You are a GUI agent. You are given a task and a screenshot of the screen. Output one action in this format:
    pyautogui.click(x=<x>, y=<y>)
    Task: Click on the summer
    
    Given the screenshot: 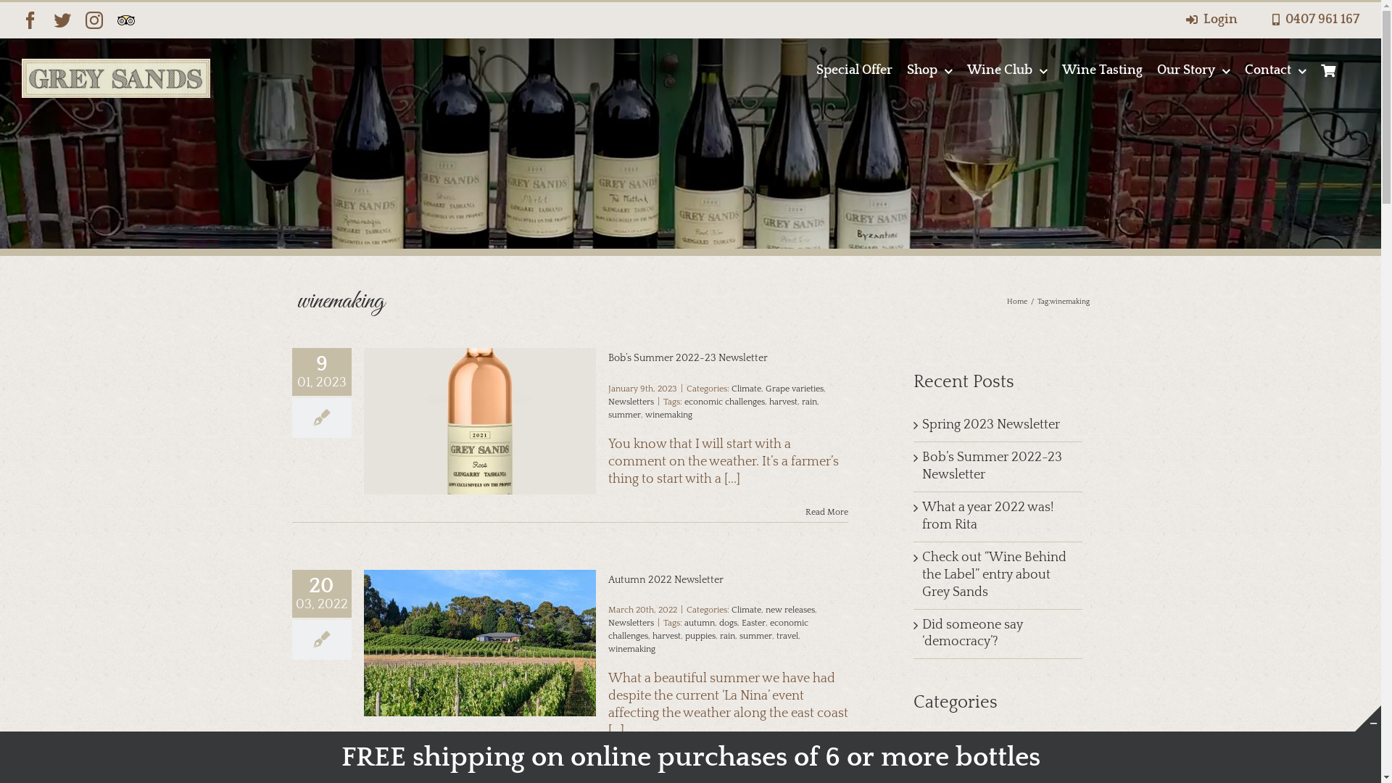 What is the action you would take?
    pyautogui.click(x=623, y=415)
    